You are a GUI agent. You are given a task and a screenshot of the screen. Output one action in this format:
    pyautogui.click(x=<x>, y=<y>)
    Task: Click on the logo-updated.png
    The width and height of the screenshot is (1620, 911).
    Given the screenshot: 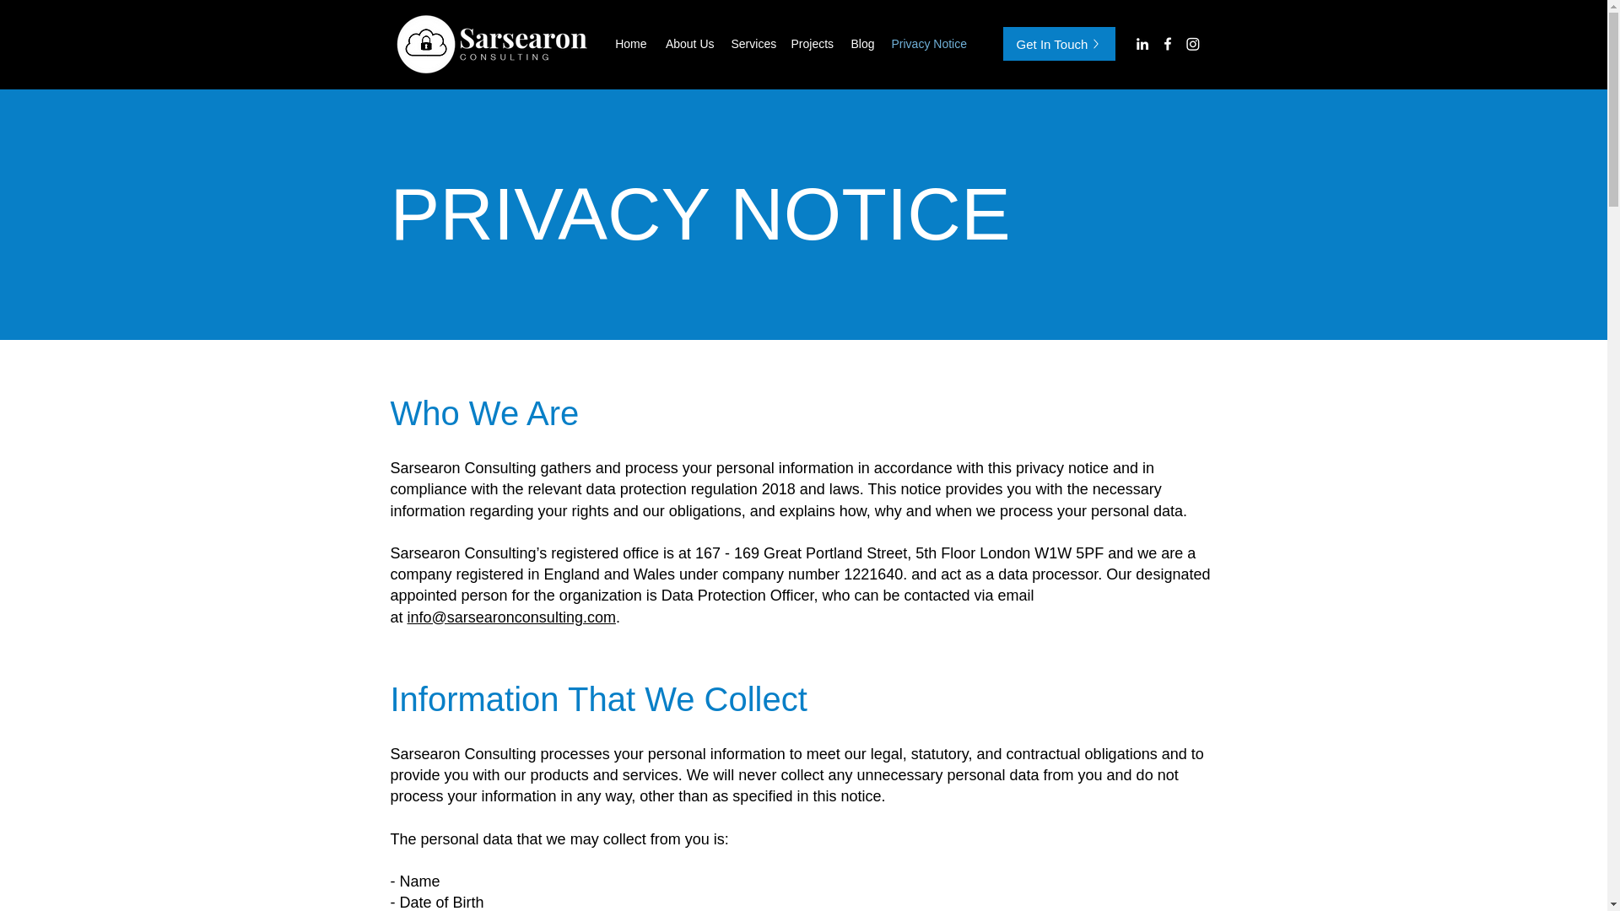 What is the action you would take?
    pyautogui.click(x=491, y=44)
    